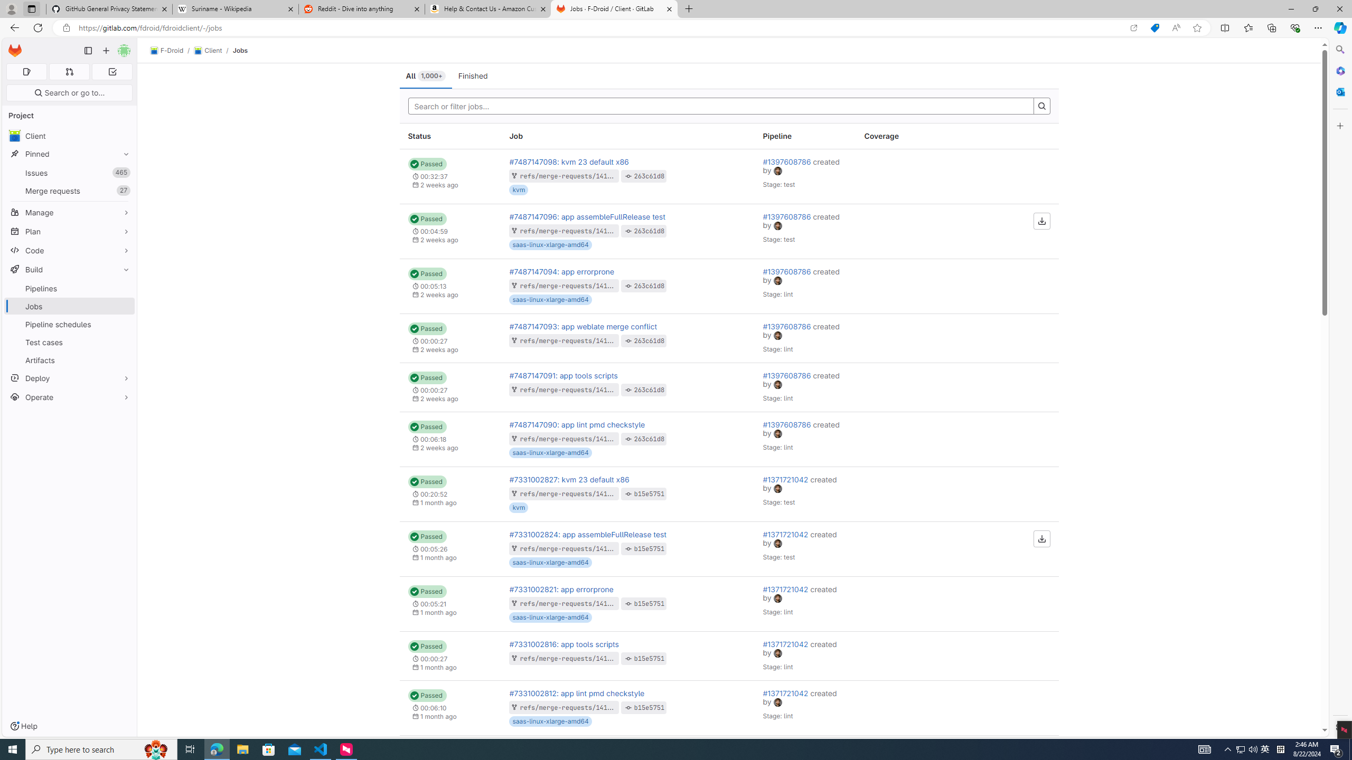  What do you see at coordinates (207, 51) in the screenshot?
I see `Client` at bounding box center [207, 51].